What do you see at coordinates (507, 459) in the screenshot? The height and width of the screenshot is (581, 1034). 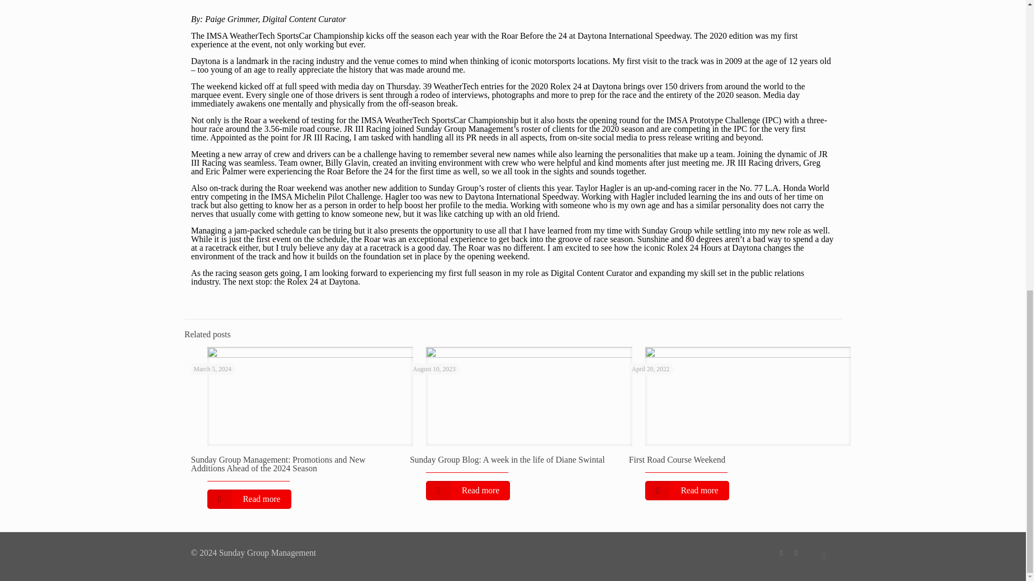 I see `Sunday Group Blog: A week in the life of Diane Swintal` at bounding box center [507, 459].